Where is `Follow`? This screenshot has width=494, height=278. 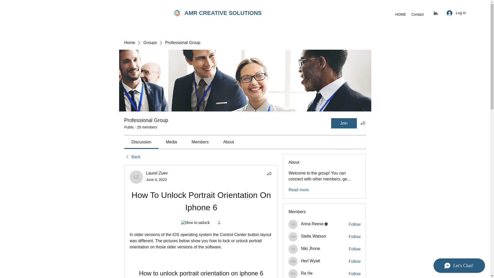 Follow is located at coordinates (355, 237).